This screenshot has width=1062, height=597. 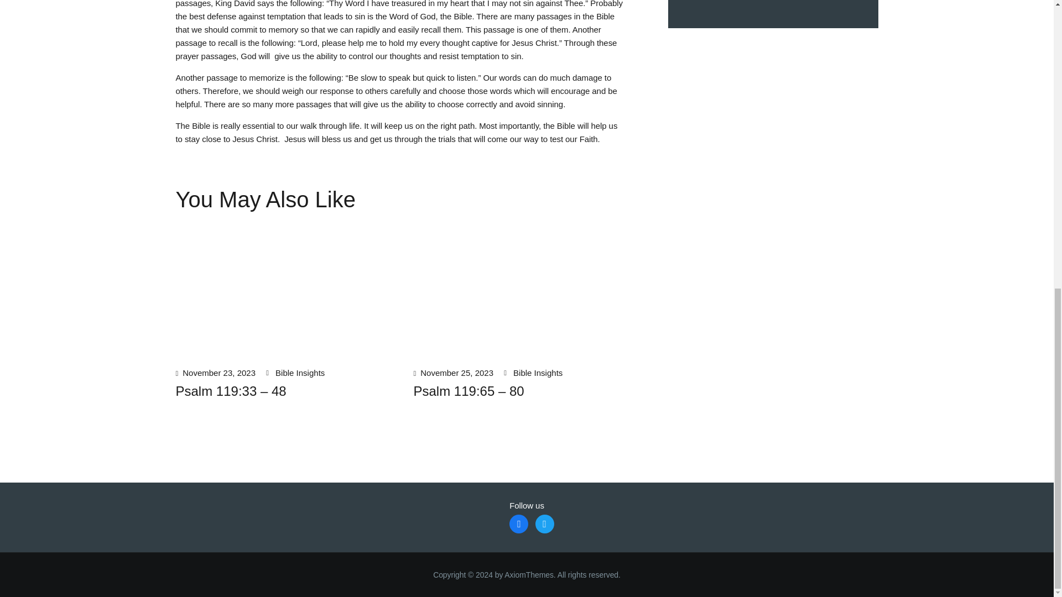 What do you see at coordinates (519, 523) in the screenshot?
I see `Facebook` at bounding box center [519, 523].